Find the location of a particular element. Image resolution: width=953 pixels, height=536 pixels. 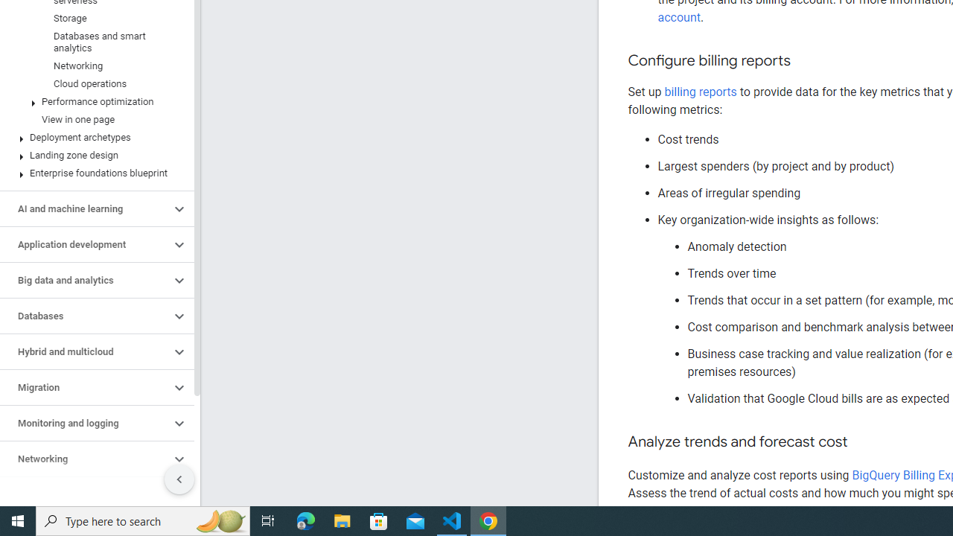

Deployment archetypes is located at coordinates (94, 73).